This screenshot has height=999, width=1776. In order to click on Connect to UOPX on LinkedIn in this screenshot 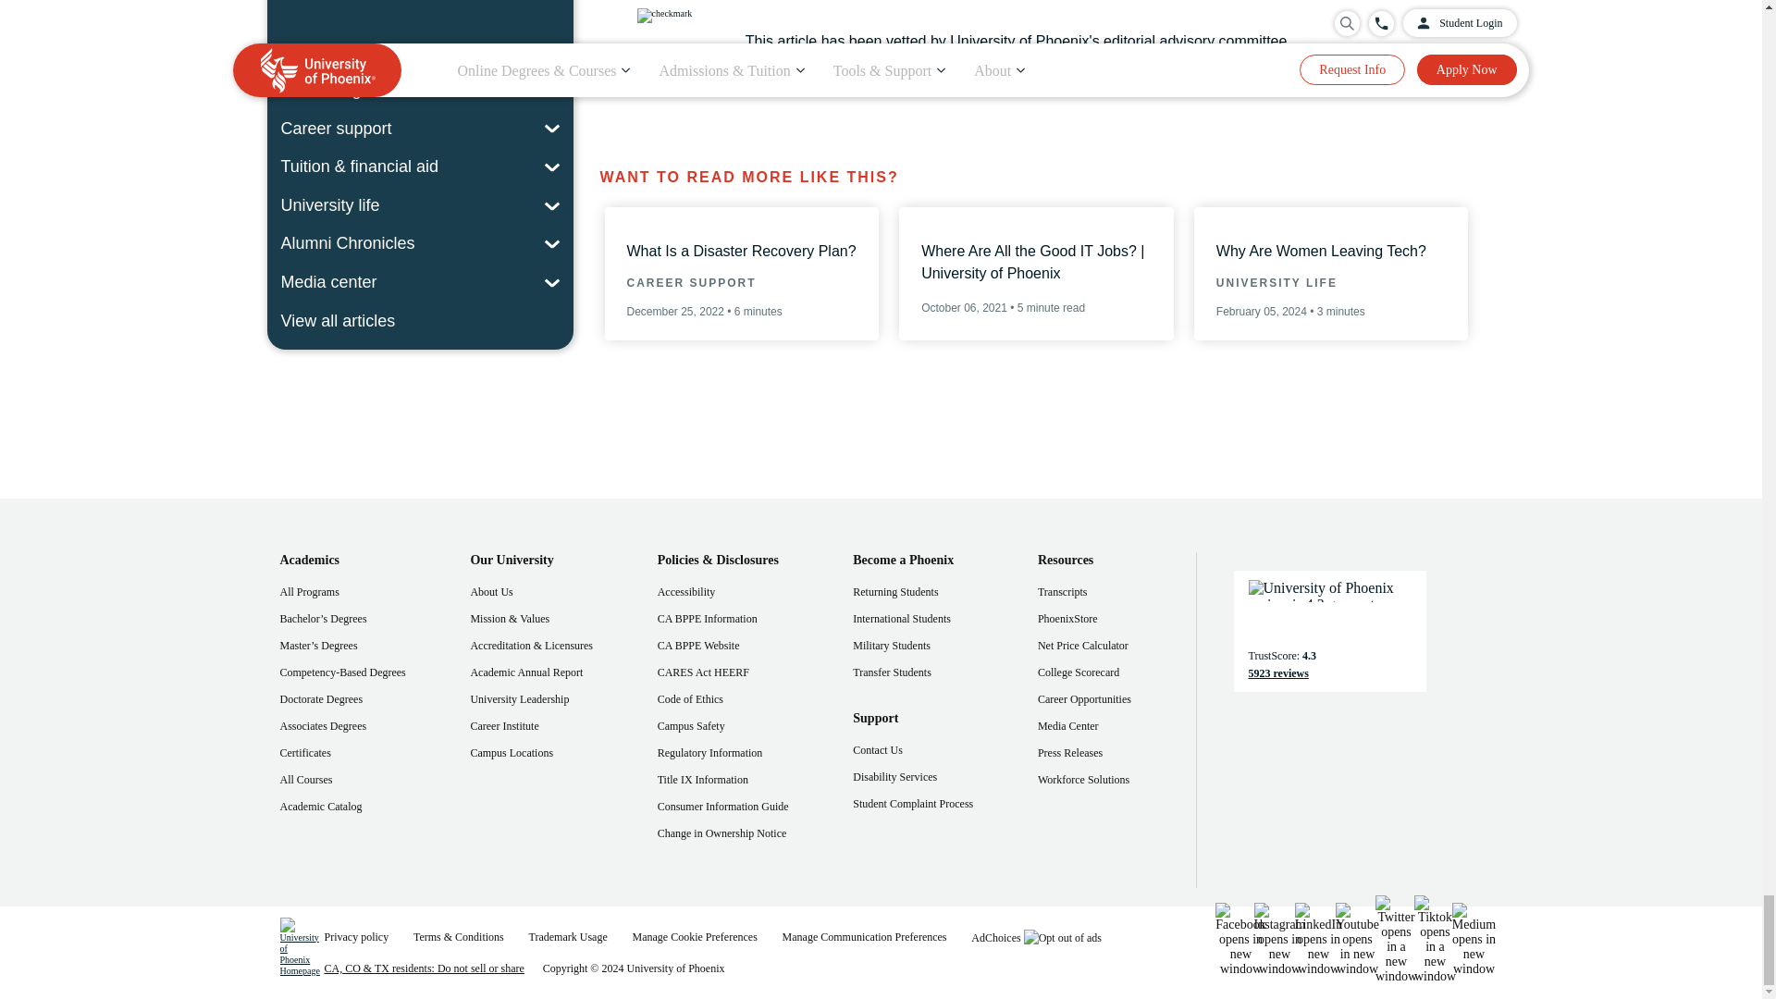, I will do `click(1318, 939)`.